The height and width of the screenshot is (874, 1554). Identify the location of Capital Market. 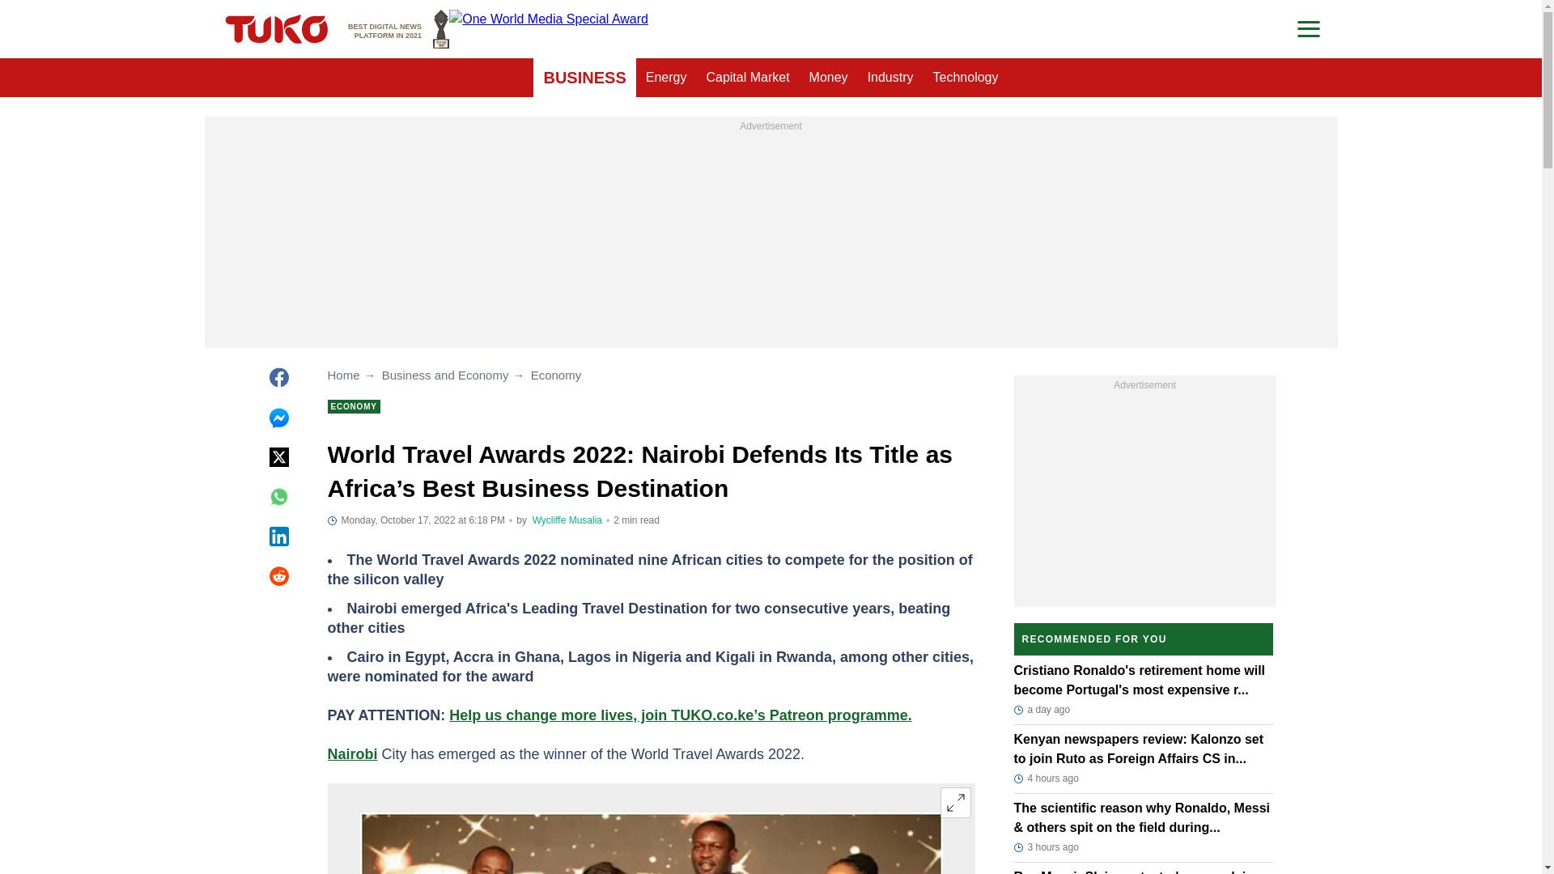
(747, 78).